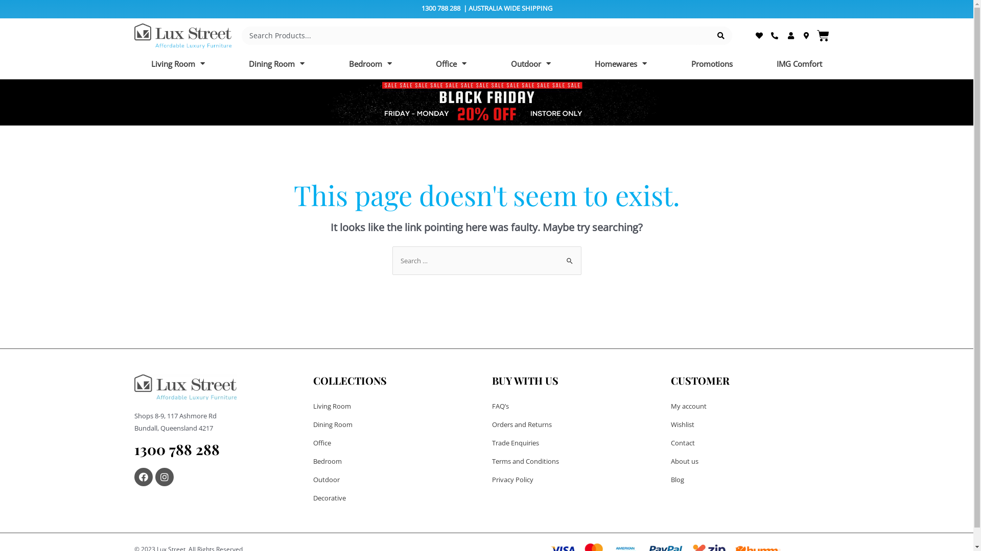 The height and width of the screenshot is (551, 981). What do you see at coordinates (397, 461) in the screenshot?
I see `Bedroom` at bounding box center [397, 461].